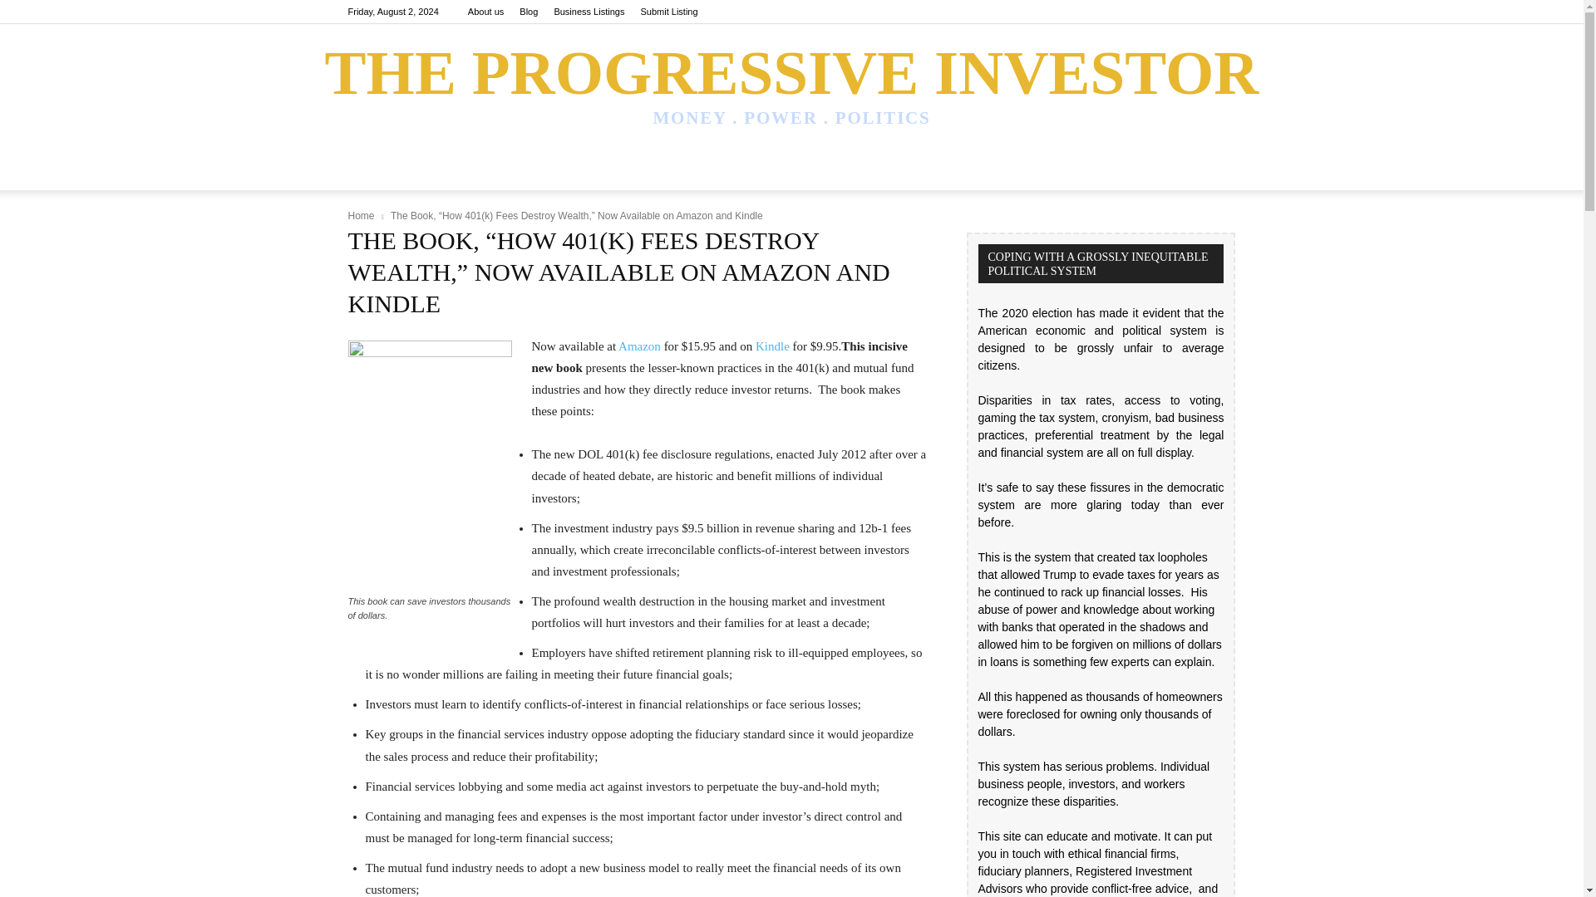 Image resolution: width=1596 pixels, height=897 pixels. What do you see at coordinates (589, 12) in the screenshot?
I see `Business Listings` at bounding box center [589, 12].